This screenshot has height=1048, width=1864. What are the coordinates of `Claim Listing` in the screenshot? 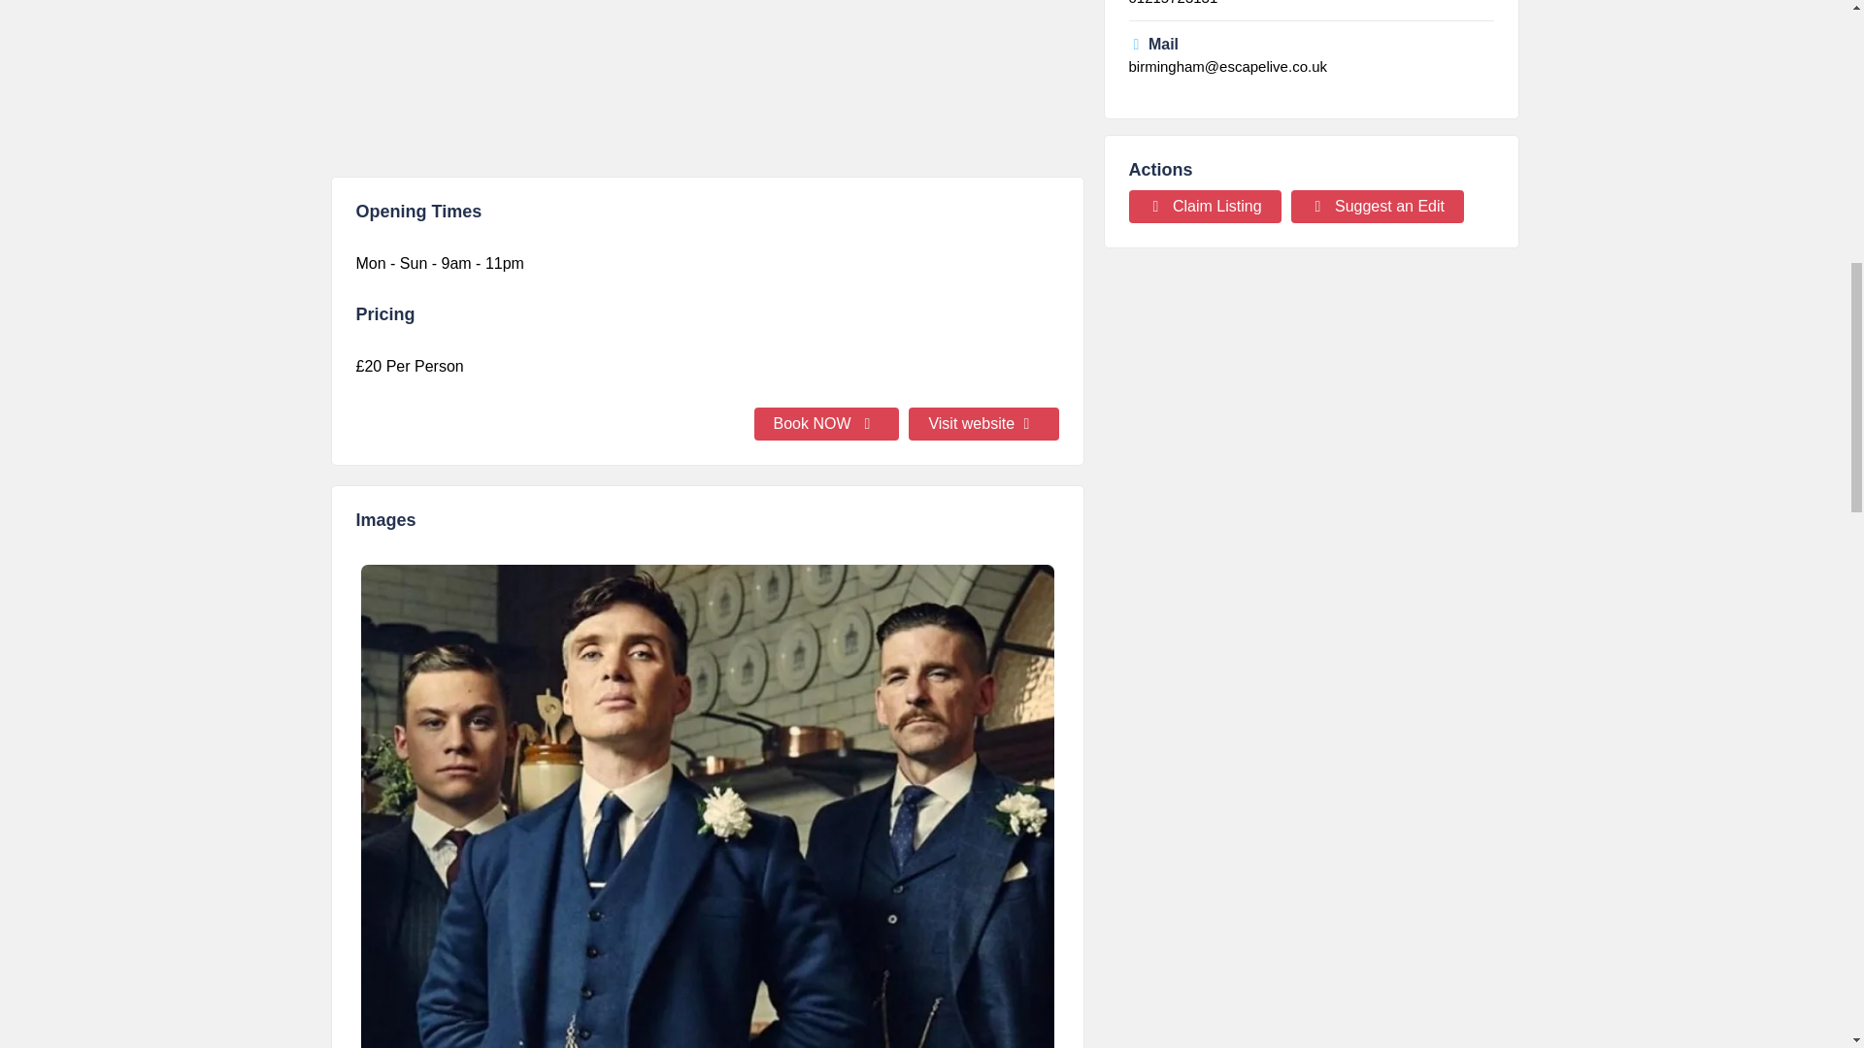 It's located at (1204, 206).